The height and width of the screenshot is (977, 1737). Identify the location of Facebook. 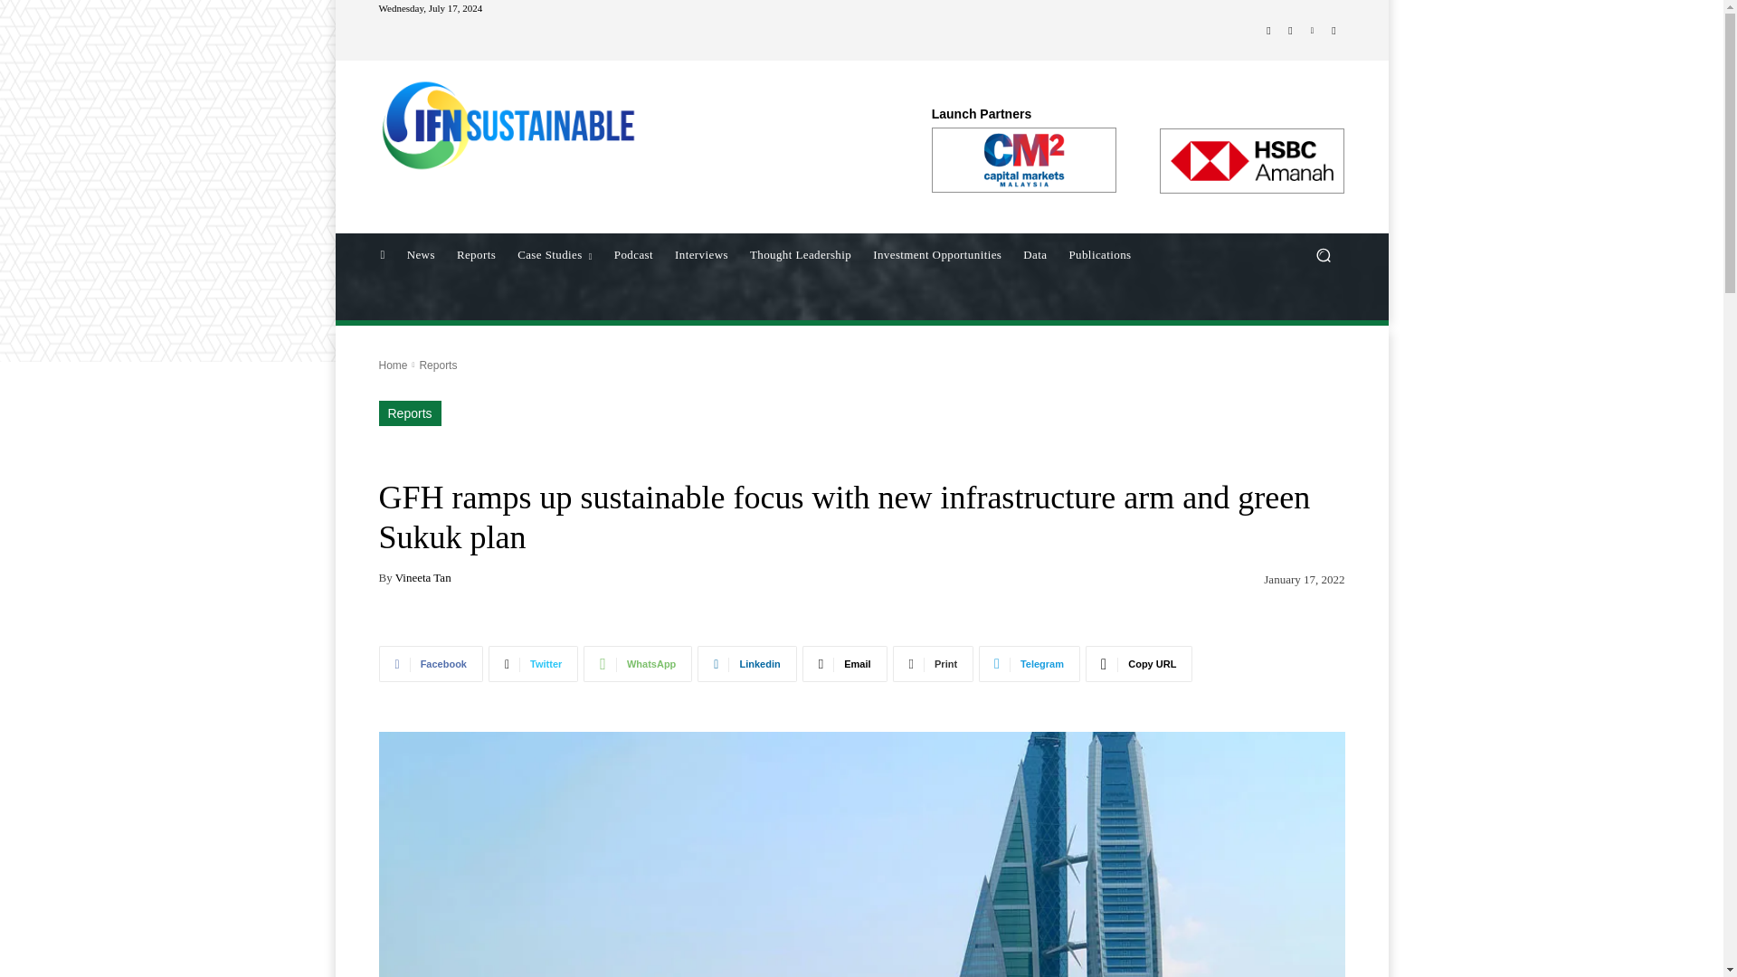
(1268, 31).